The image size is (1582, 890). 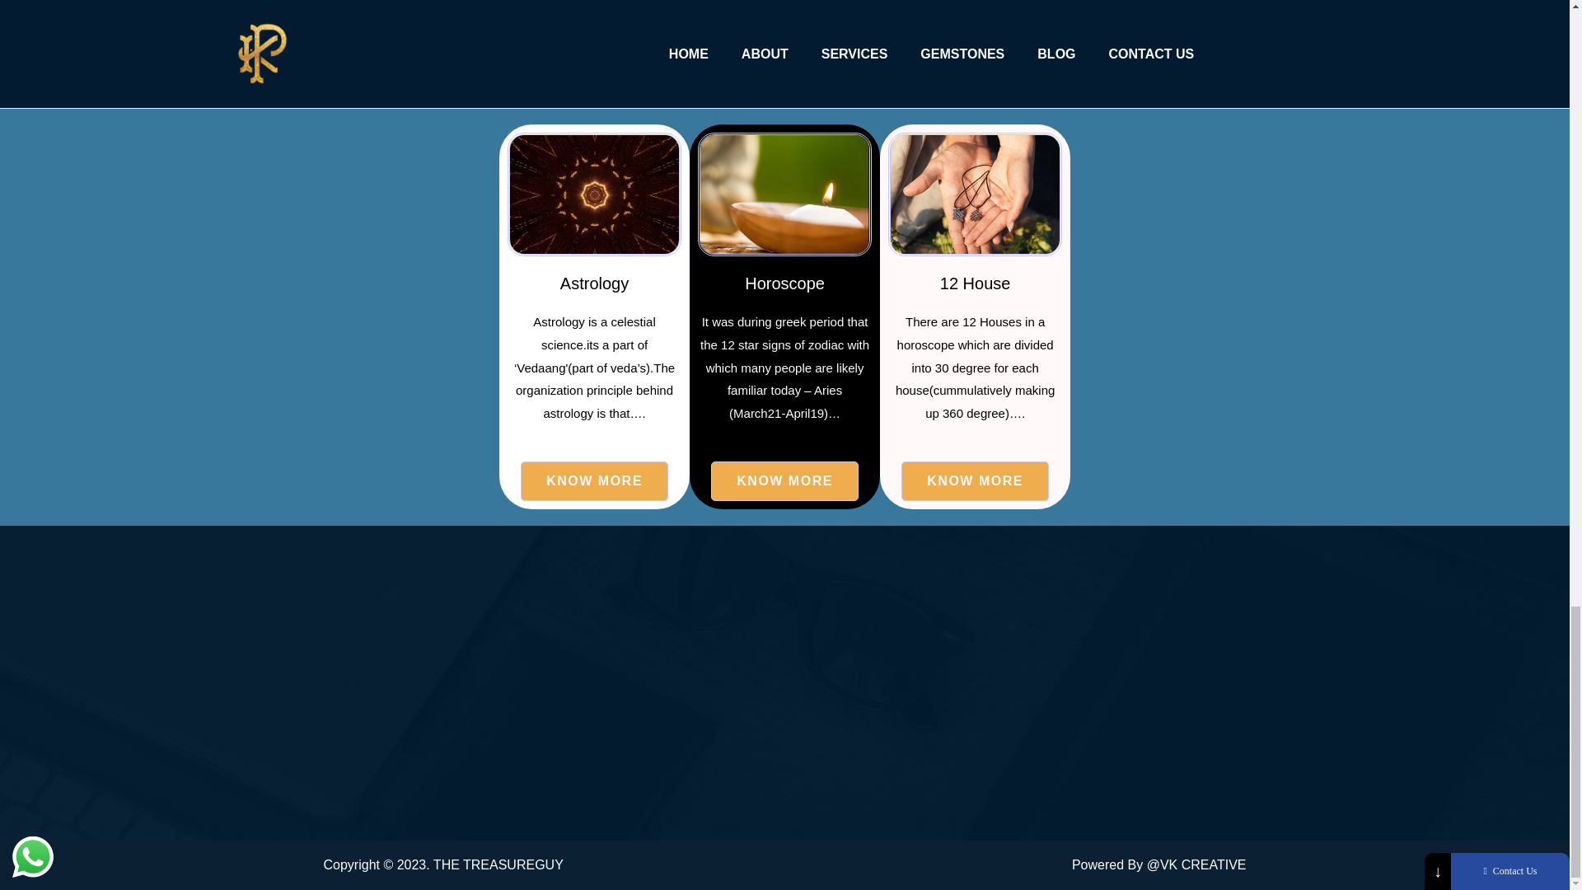 What do you see at coordinates (593, 481) in the screenshot?
I see `KNOW MORE` at bounding box center [593, 481].